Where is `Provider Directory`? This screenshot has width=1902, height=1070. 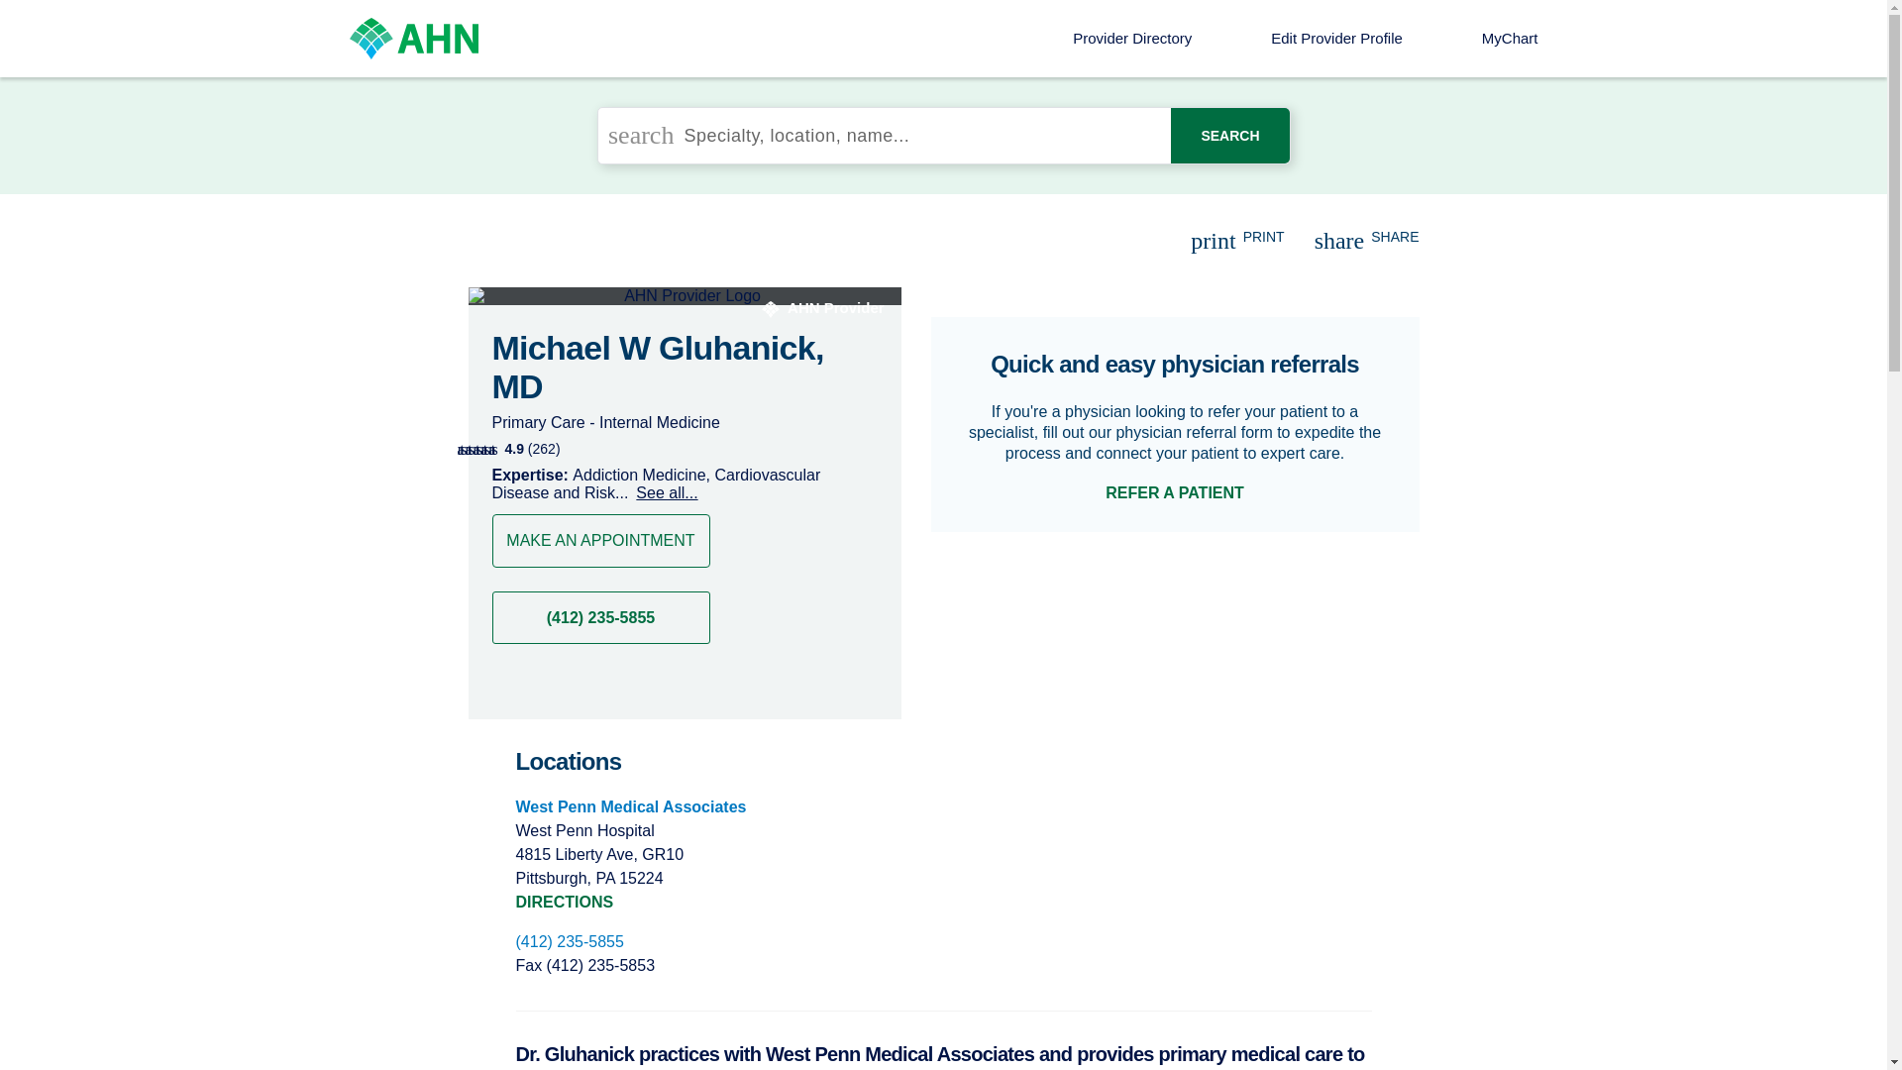 Provider Directory is located at coordinates (1131, 38).